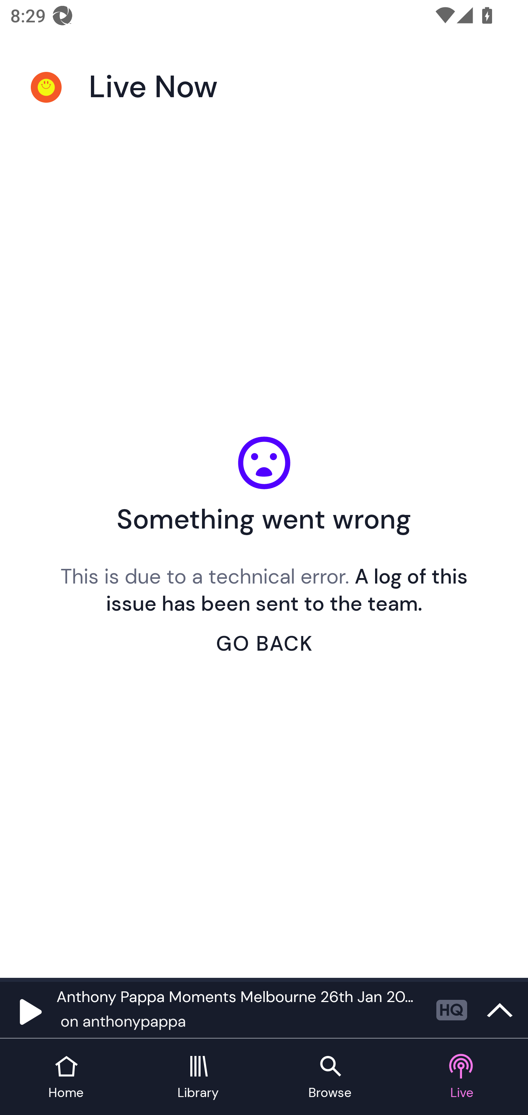 This screenshot has height=1115, width=528. I want to click on Browse tab Browse, so click(330, 1078).